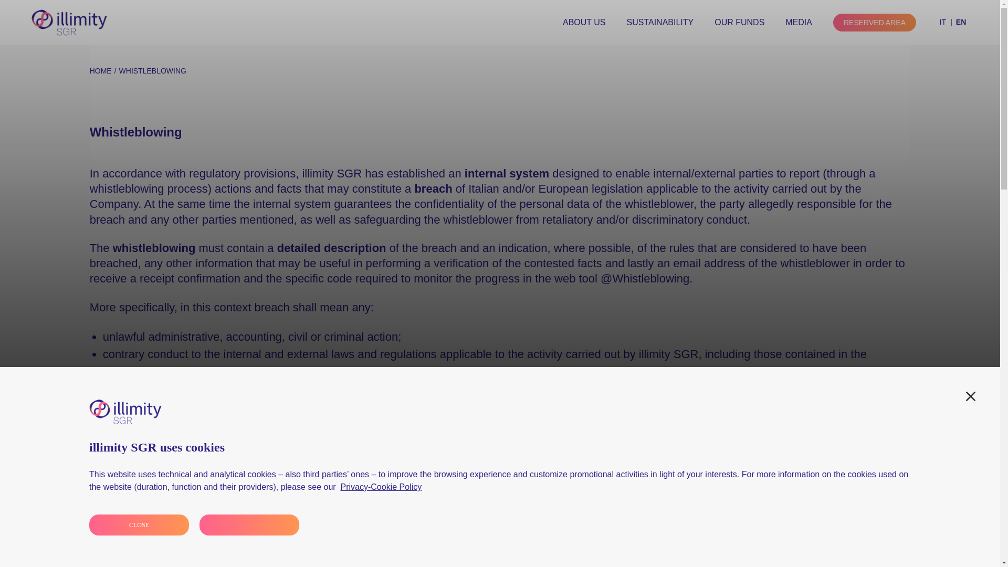 This screenshot has height=567, width=1008. Describe the element at coordinates (381, 487) in the screenshot. I see `Privacy-Cookie Policy` at that location.